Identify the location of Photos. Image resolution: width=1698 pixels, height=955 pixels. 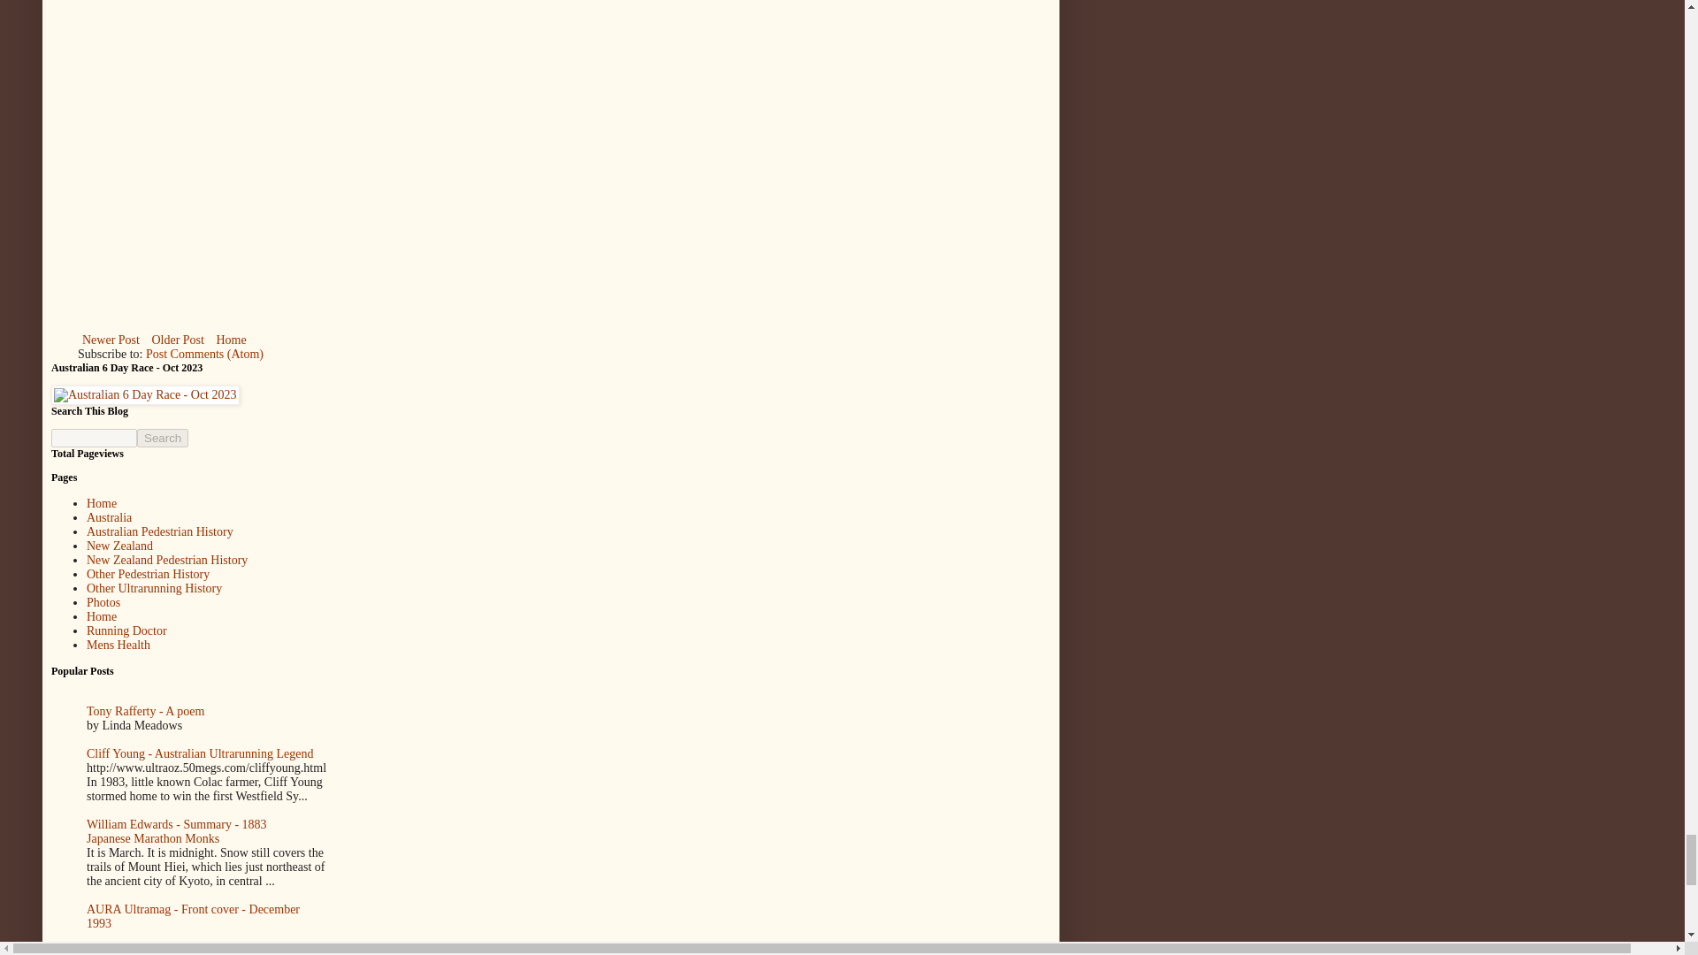
(103, 602).